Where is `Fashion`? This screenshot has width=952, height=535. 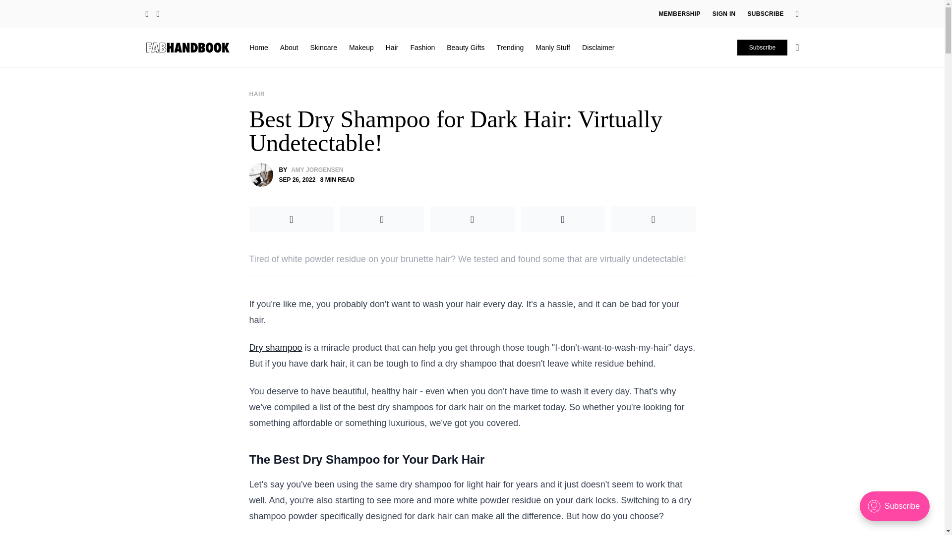 Fashion is located at coordinates (422, 47).